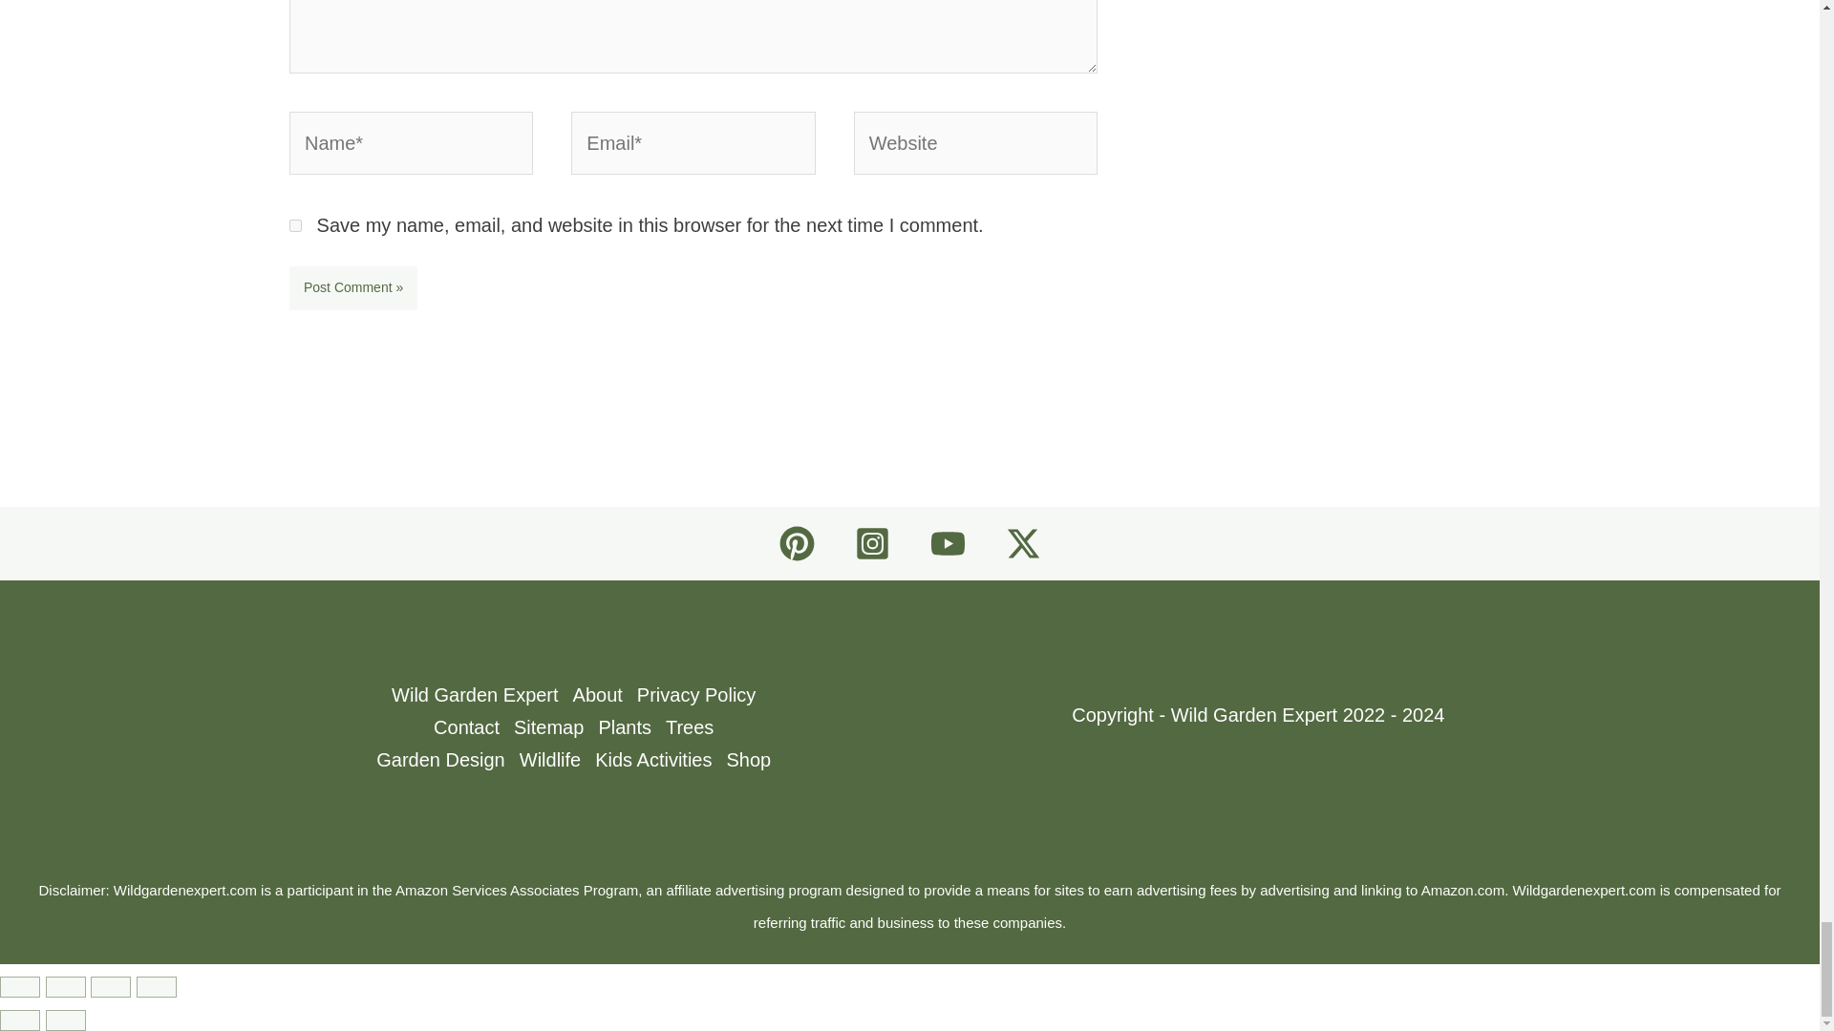  What do you see at coordinates (296, 225) in the screenshot?
I see `yes` at bounding box center [296, 225].